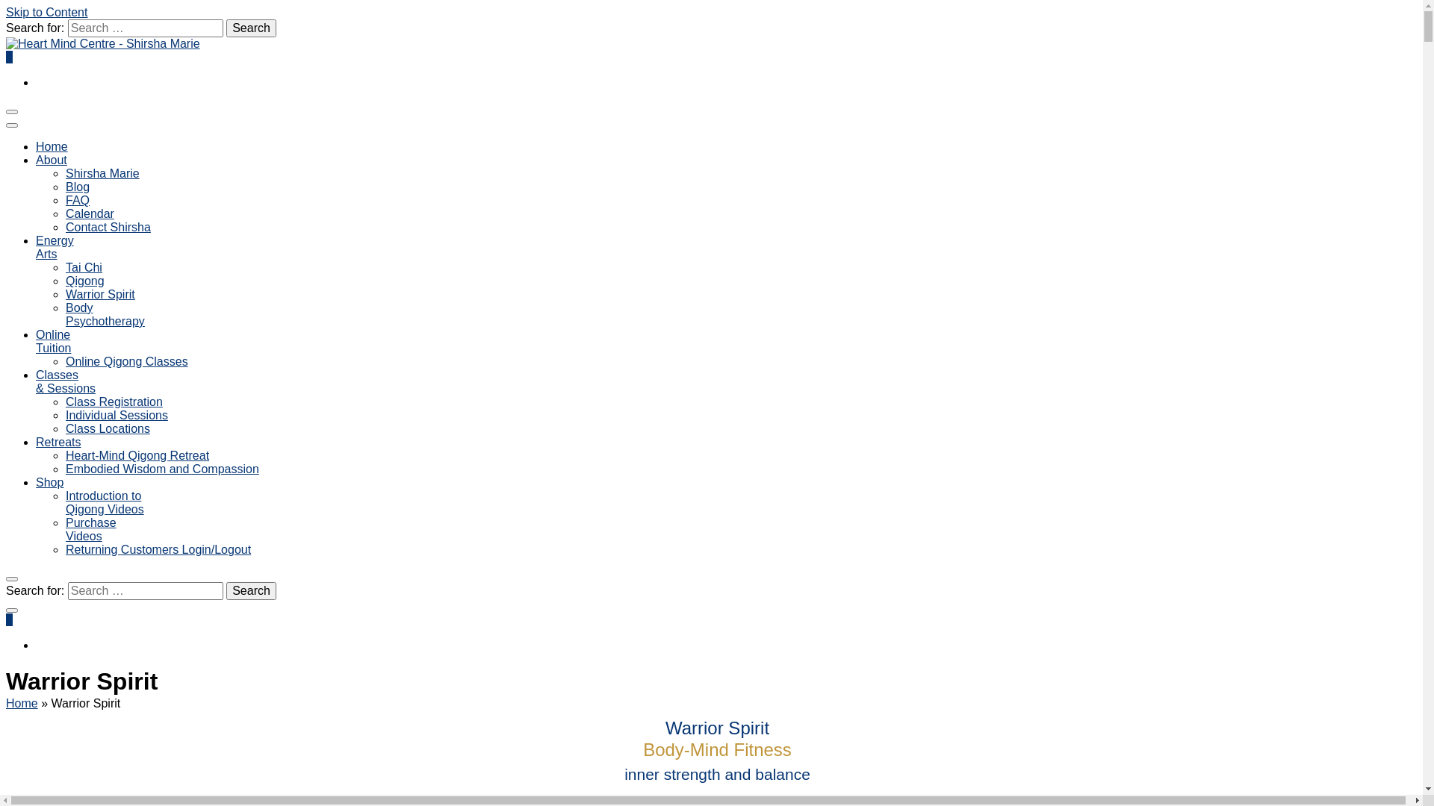 Image resolution: width=1434 pixels, height=806 pixels. I want to click on Search, so click(251, 28).